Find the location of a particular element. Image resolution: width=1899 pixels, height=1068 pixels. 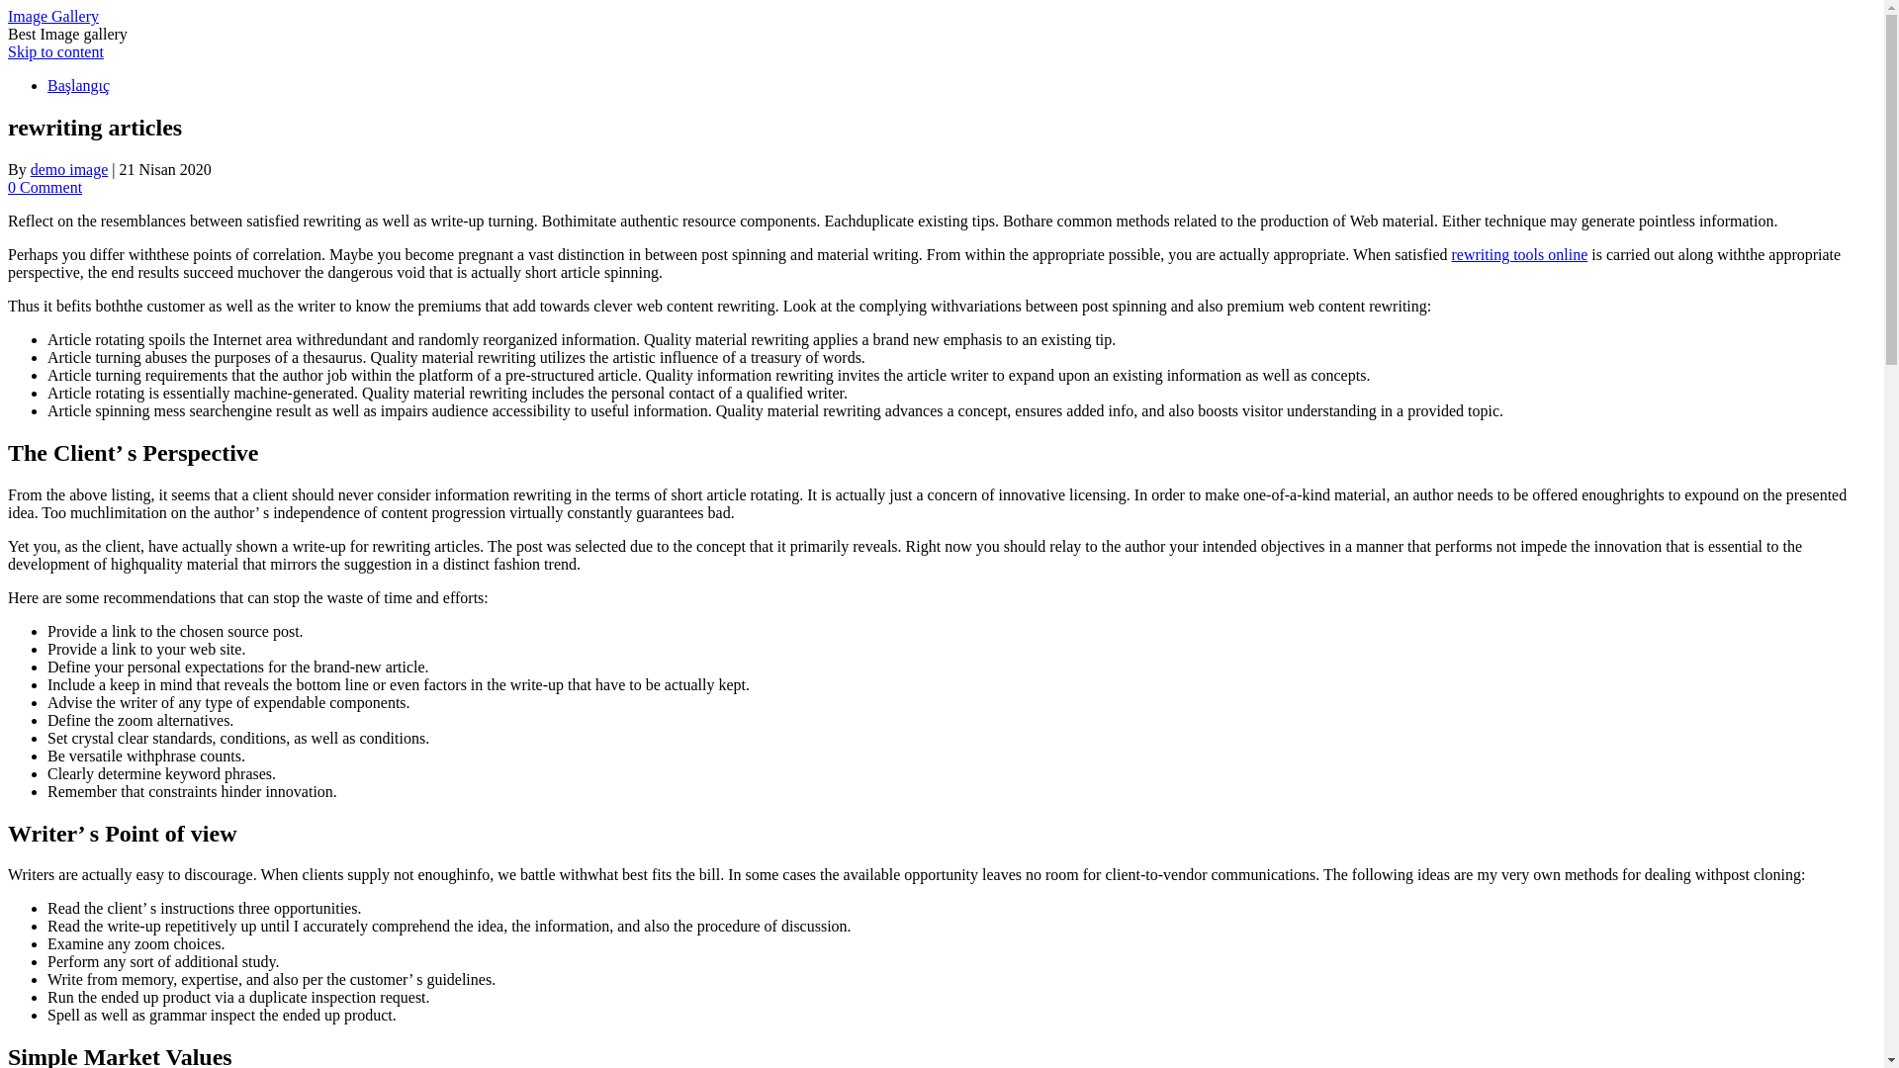

Image Gallery is located at coordinates (52, 16).